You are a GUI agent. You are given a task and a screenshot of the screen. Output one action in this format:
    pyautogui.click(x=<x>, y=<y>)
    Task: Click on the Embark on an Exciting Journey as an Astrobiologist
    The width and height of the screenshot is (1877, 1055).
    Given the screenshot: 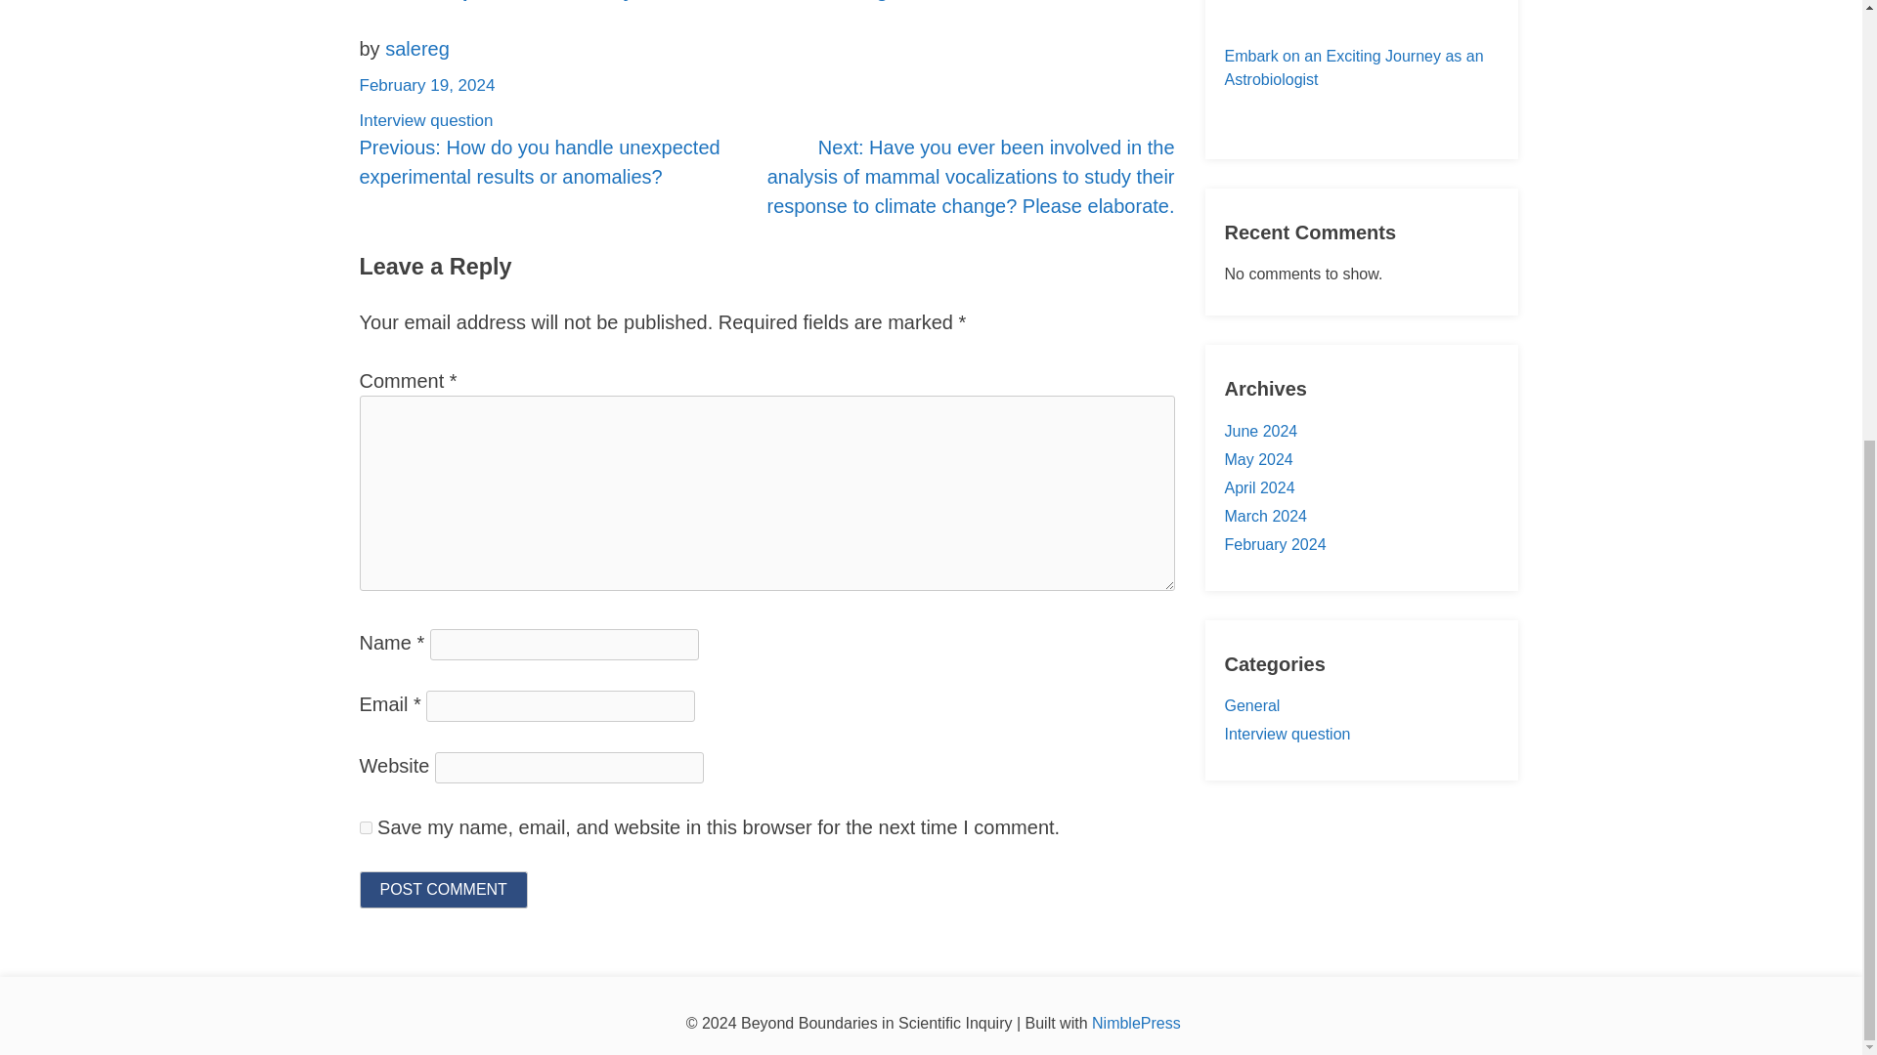 What is the action you would take?
    pyautogui.click(x=1361, y=68)
    